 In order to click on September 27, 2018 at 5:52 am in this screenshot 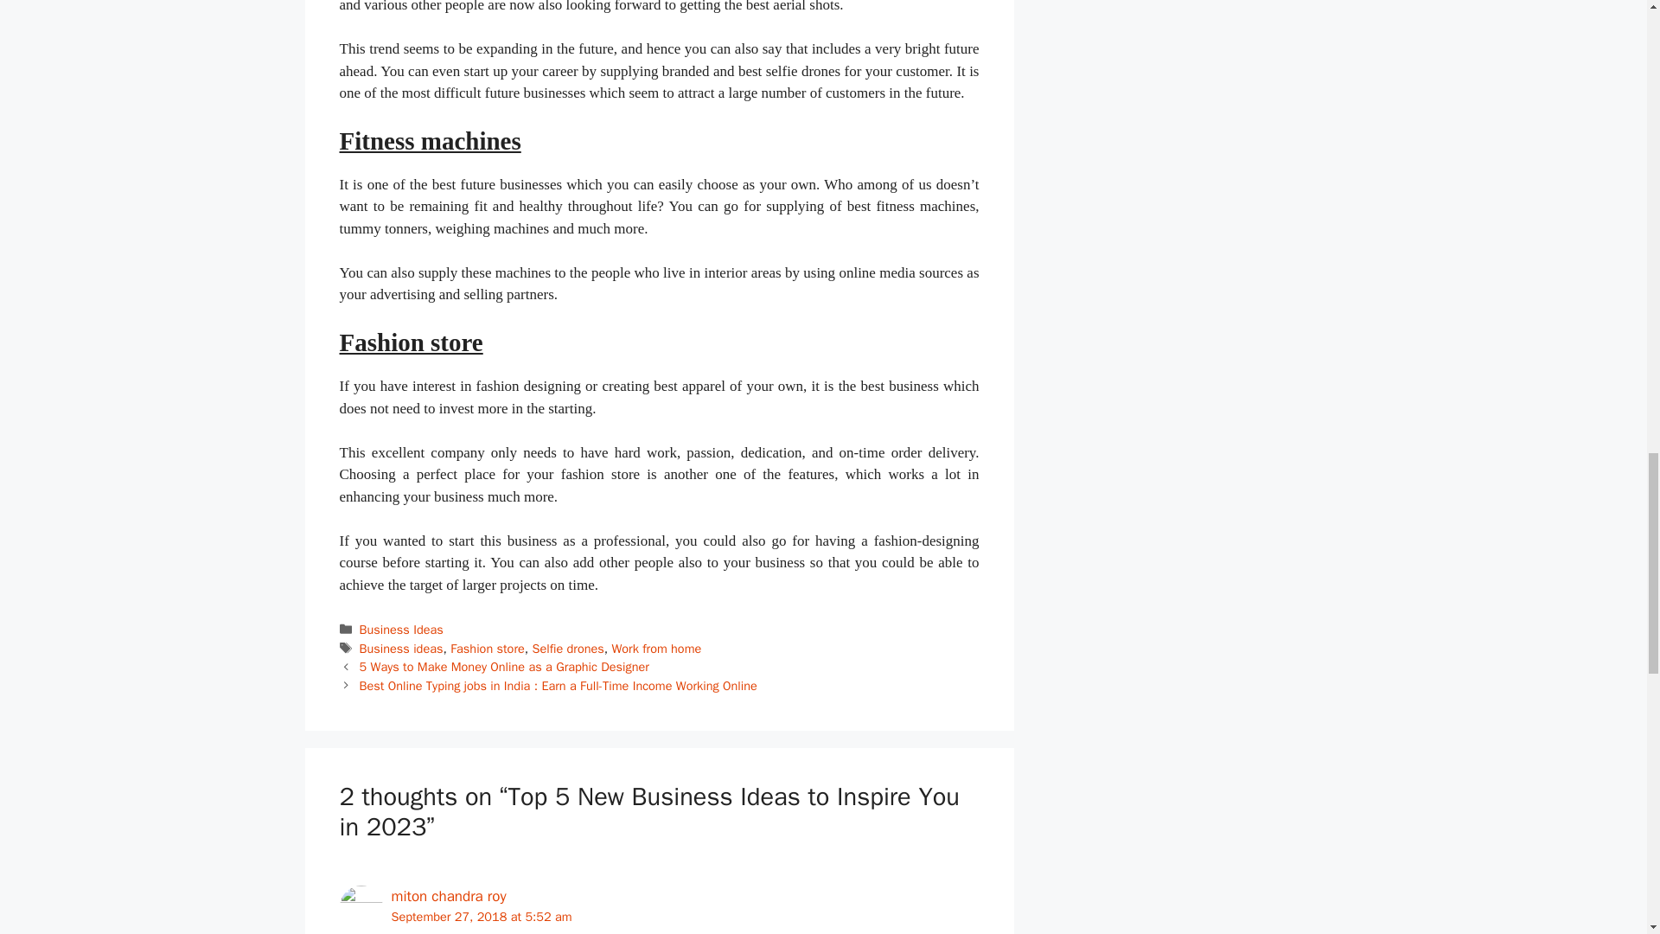, I will do `click(481, 917)`.